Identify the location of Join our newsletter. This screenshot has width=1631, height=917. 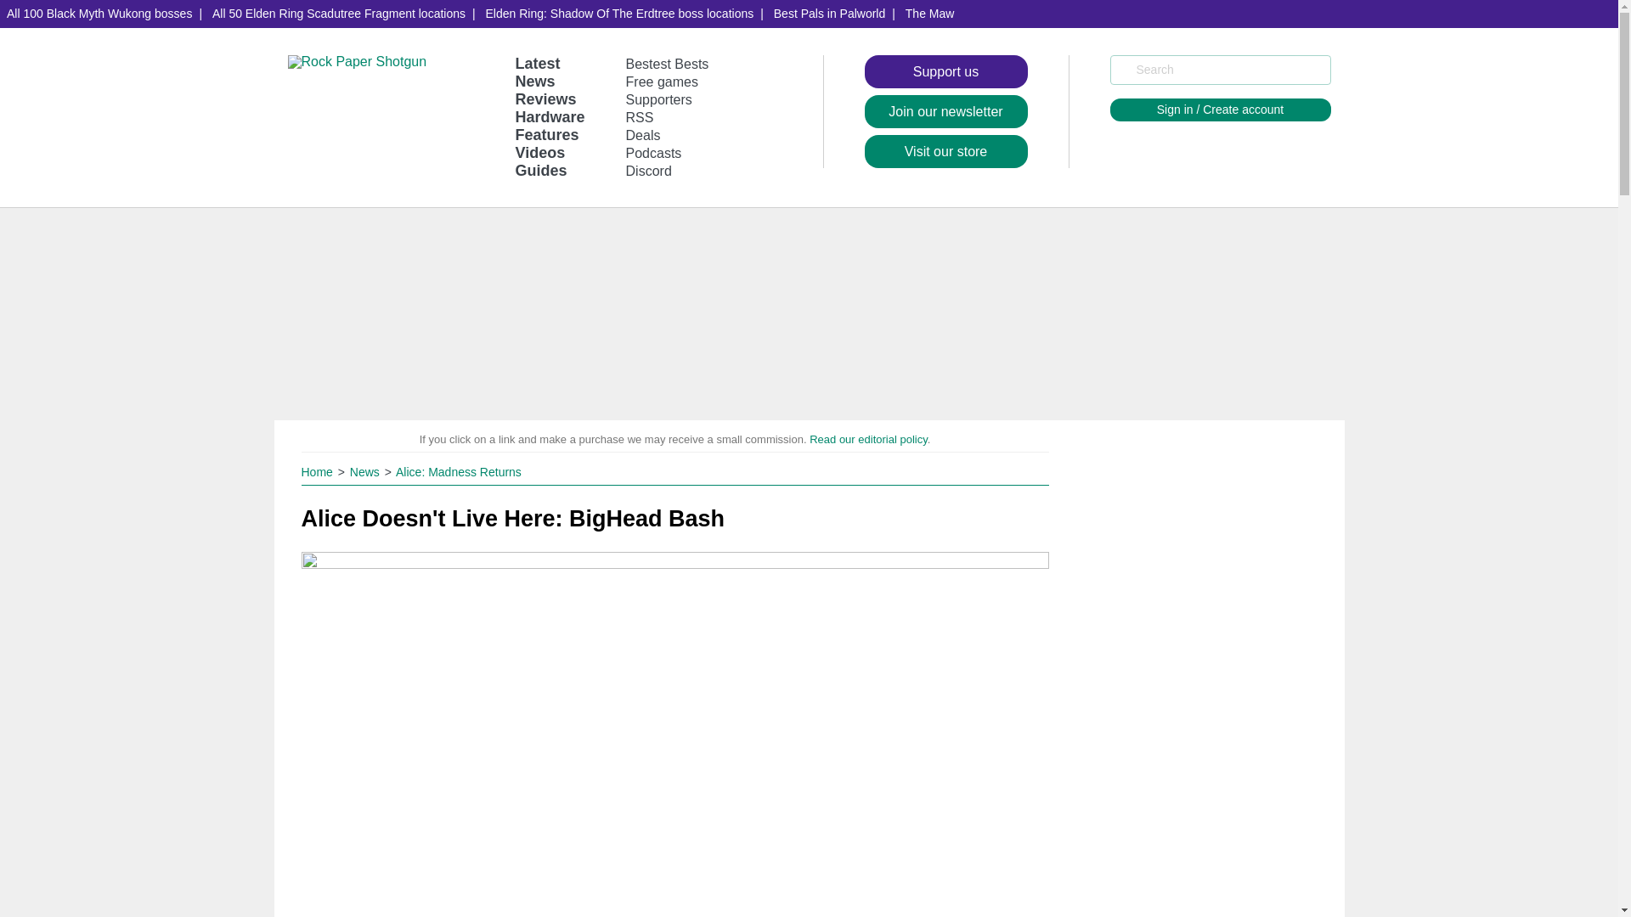
(945, 112).